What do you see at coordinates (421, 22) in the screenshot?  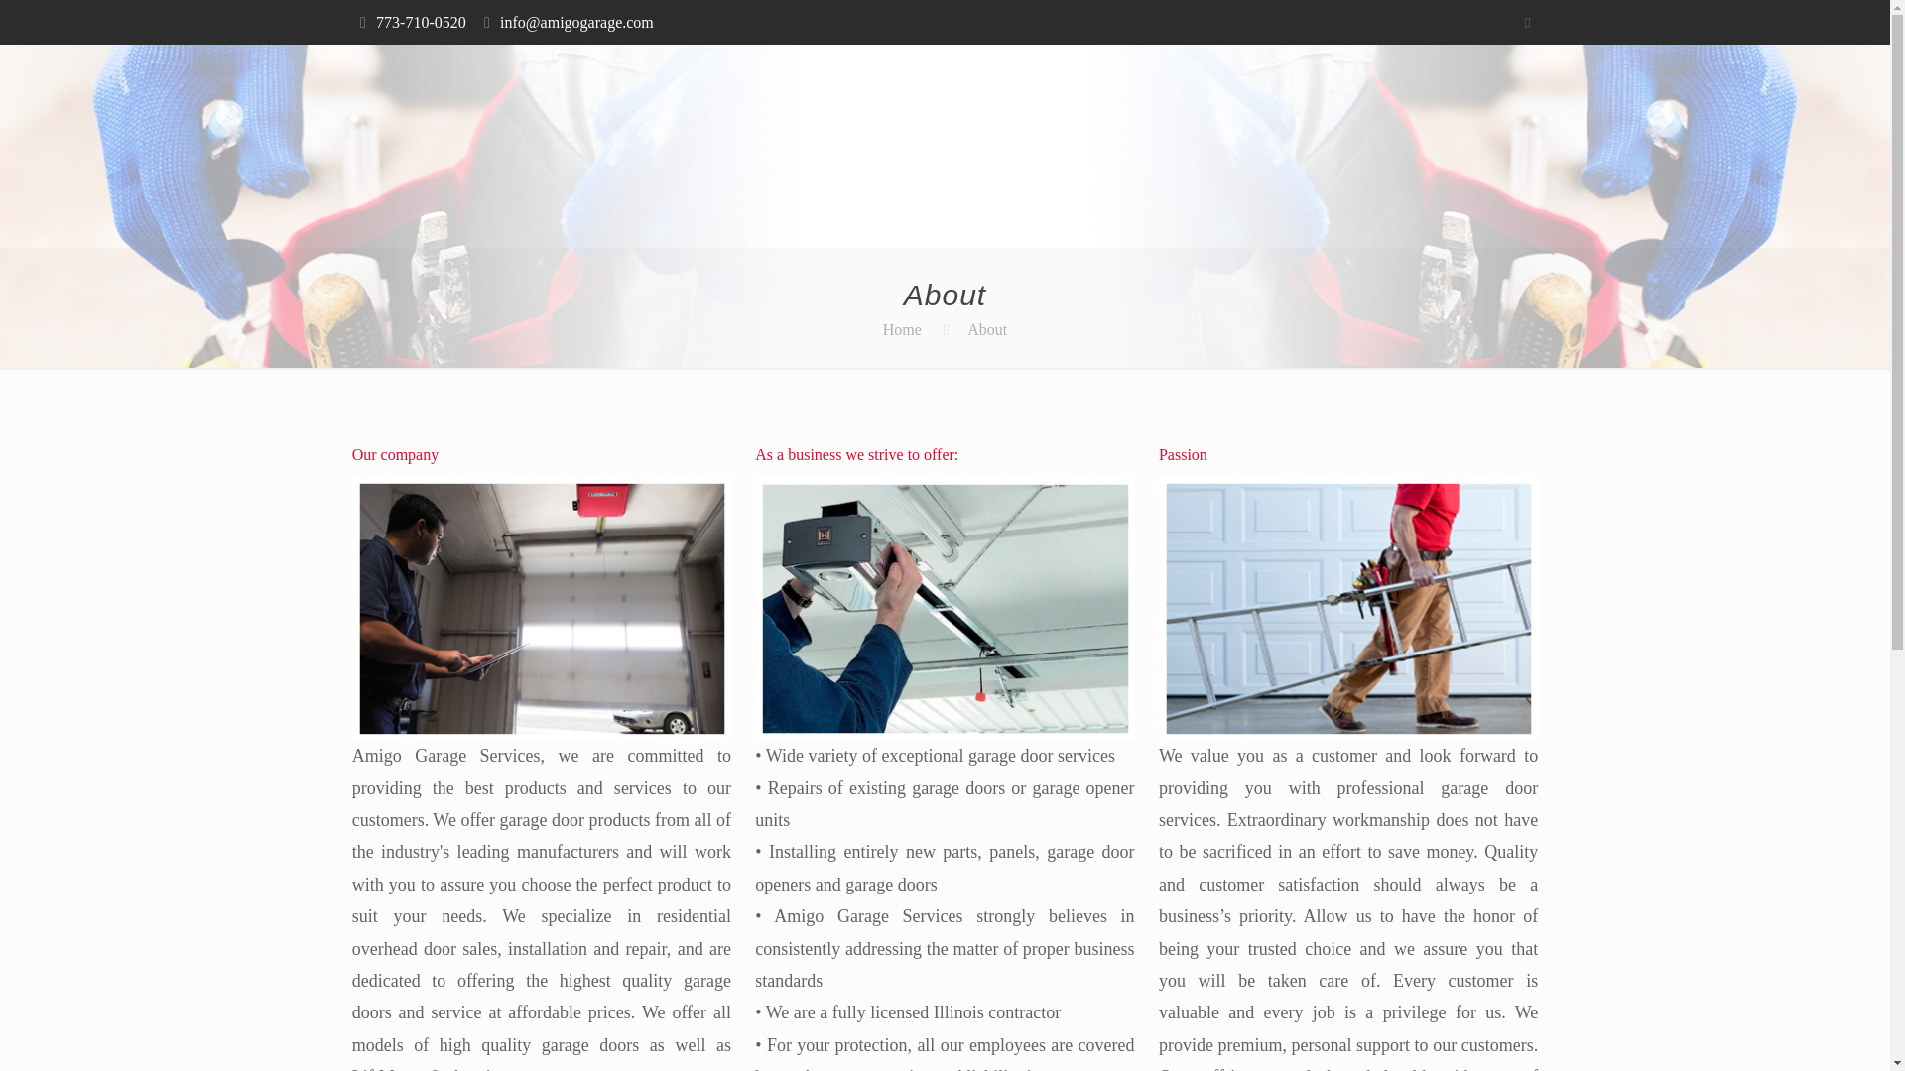 I see `773-710-0520` at bounding box center [421, 22].